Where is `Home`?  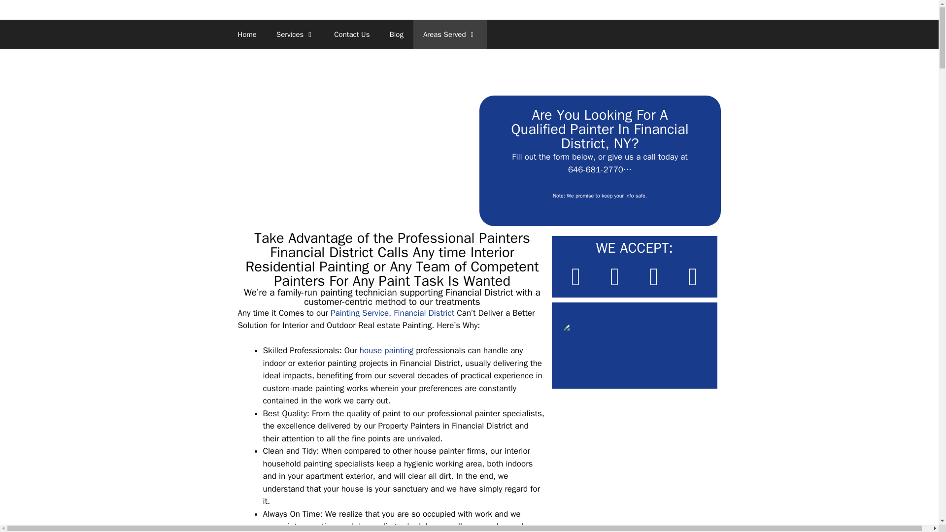
Home is located at coordinates (246, 34).